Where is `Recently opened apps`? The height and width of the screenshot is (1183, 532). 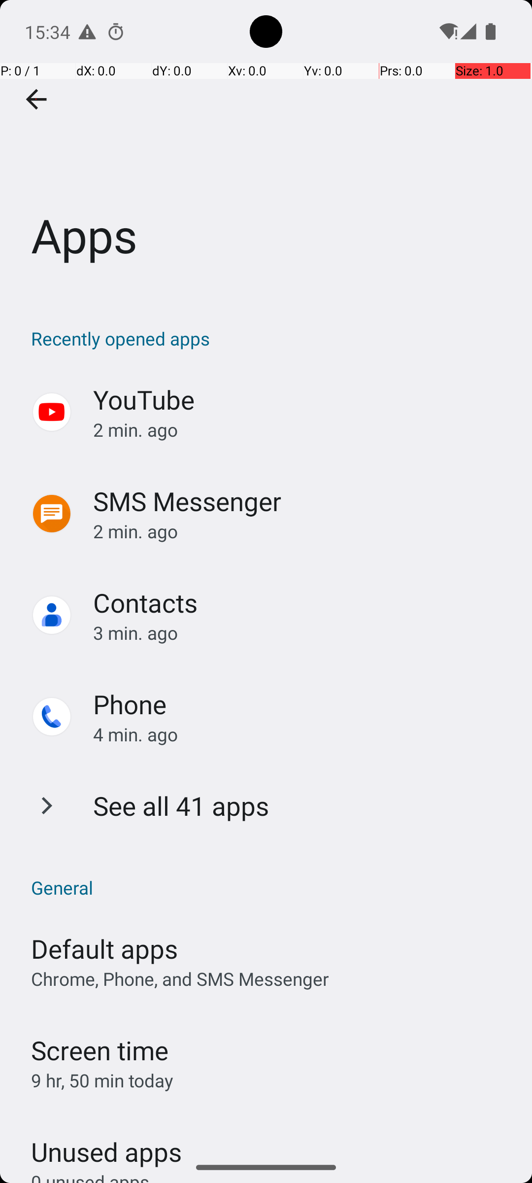 Recently opened apps is located at coordinates (271, 338).